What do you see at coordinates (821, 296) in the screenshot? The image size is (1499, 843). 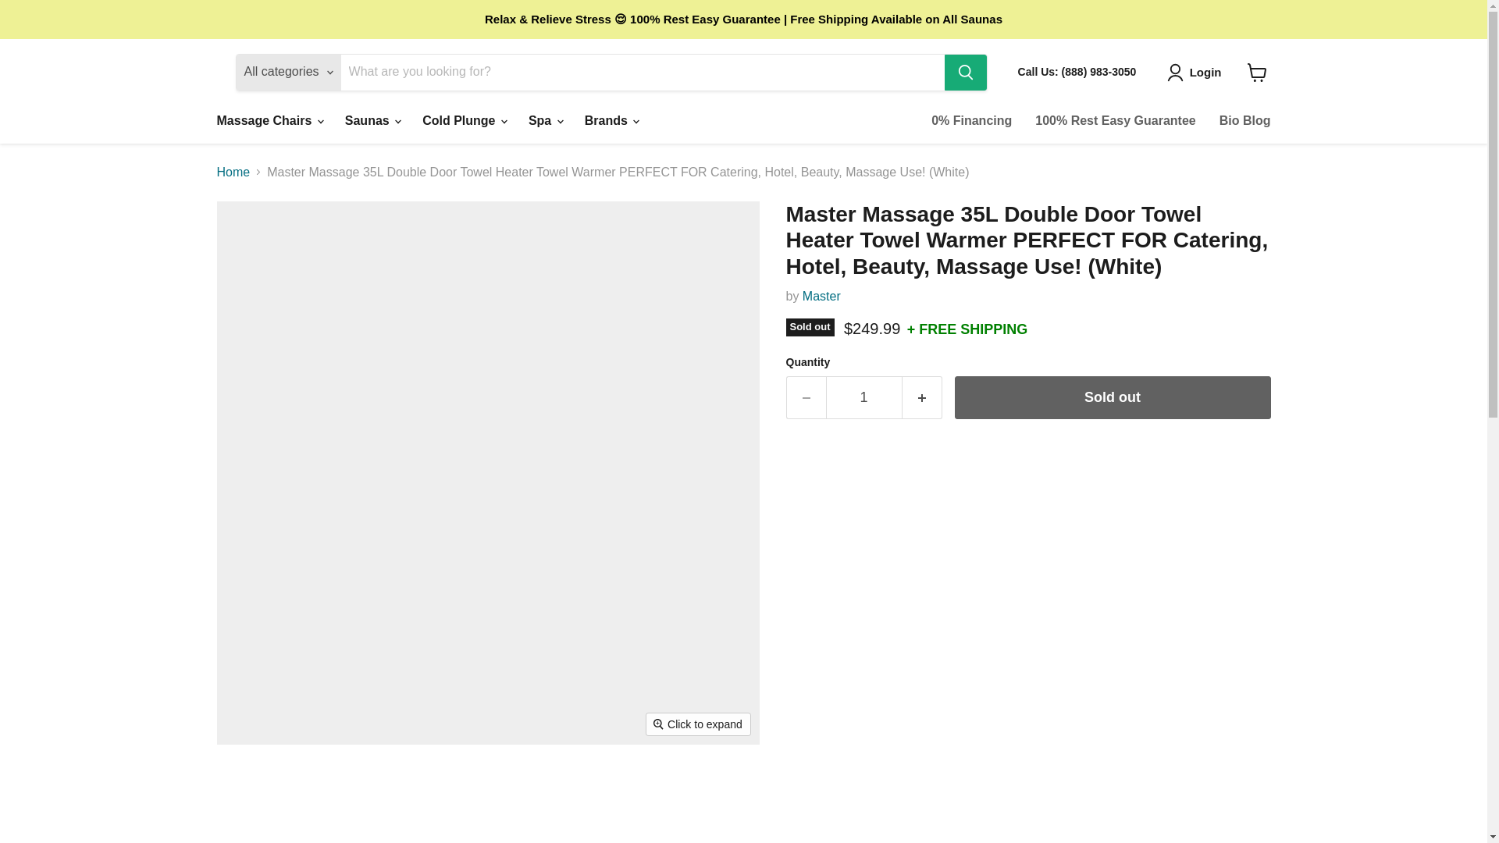 I see `Master` at bounding box center [821, 296].